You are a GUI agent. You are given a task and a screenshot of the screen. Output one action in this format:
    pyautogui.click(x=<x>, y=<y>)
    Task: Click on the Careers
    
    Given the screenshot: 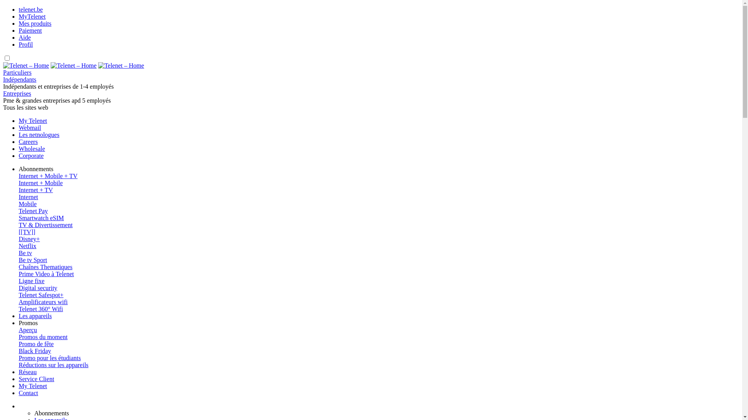 What is the action you would take?
    pyautogui.click(x=28, y=142)
    